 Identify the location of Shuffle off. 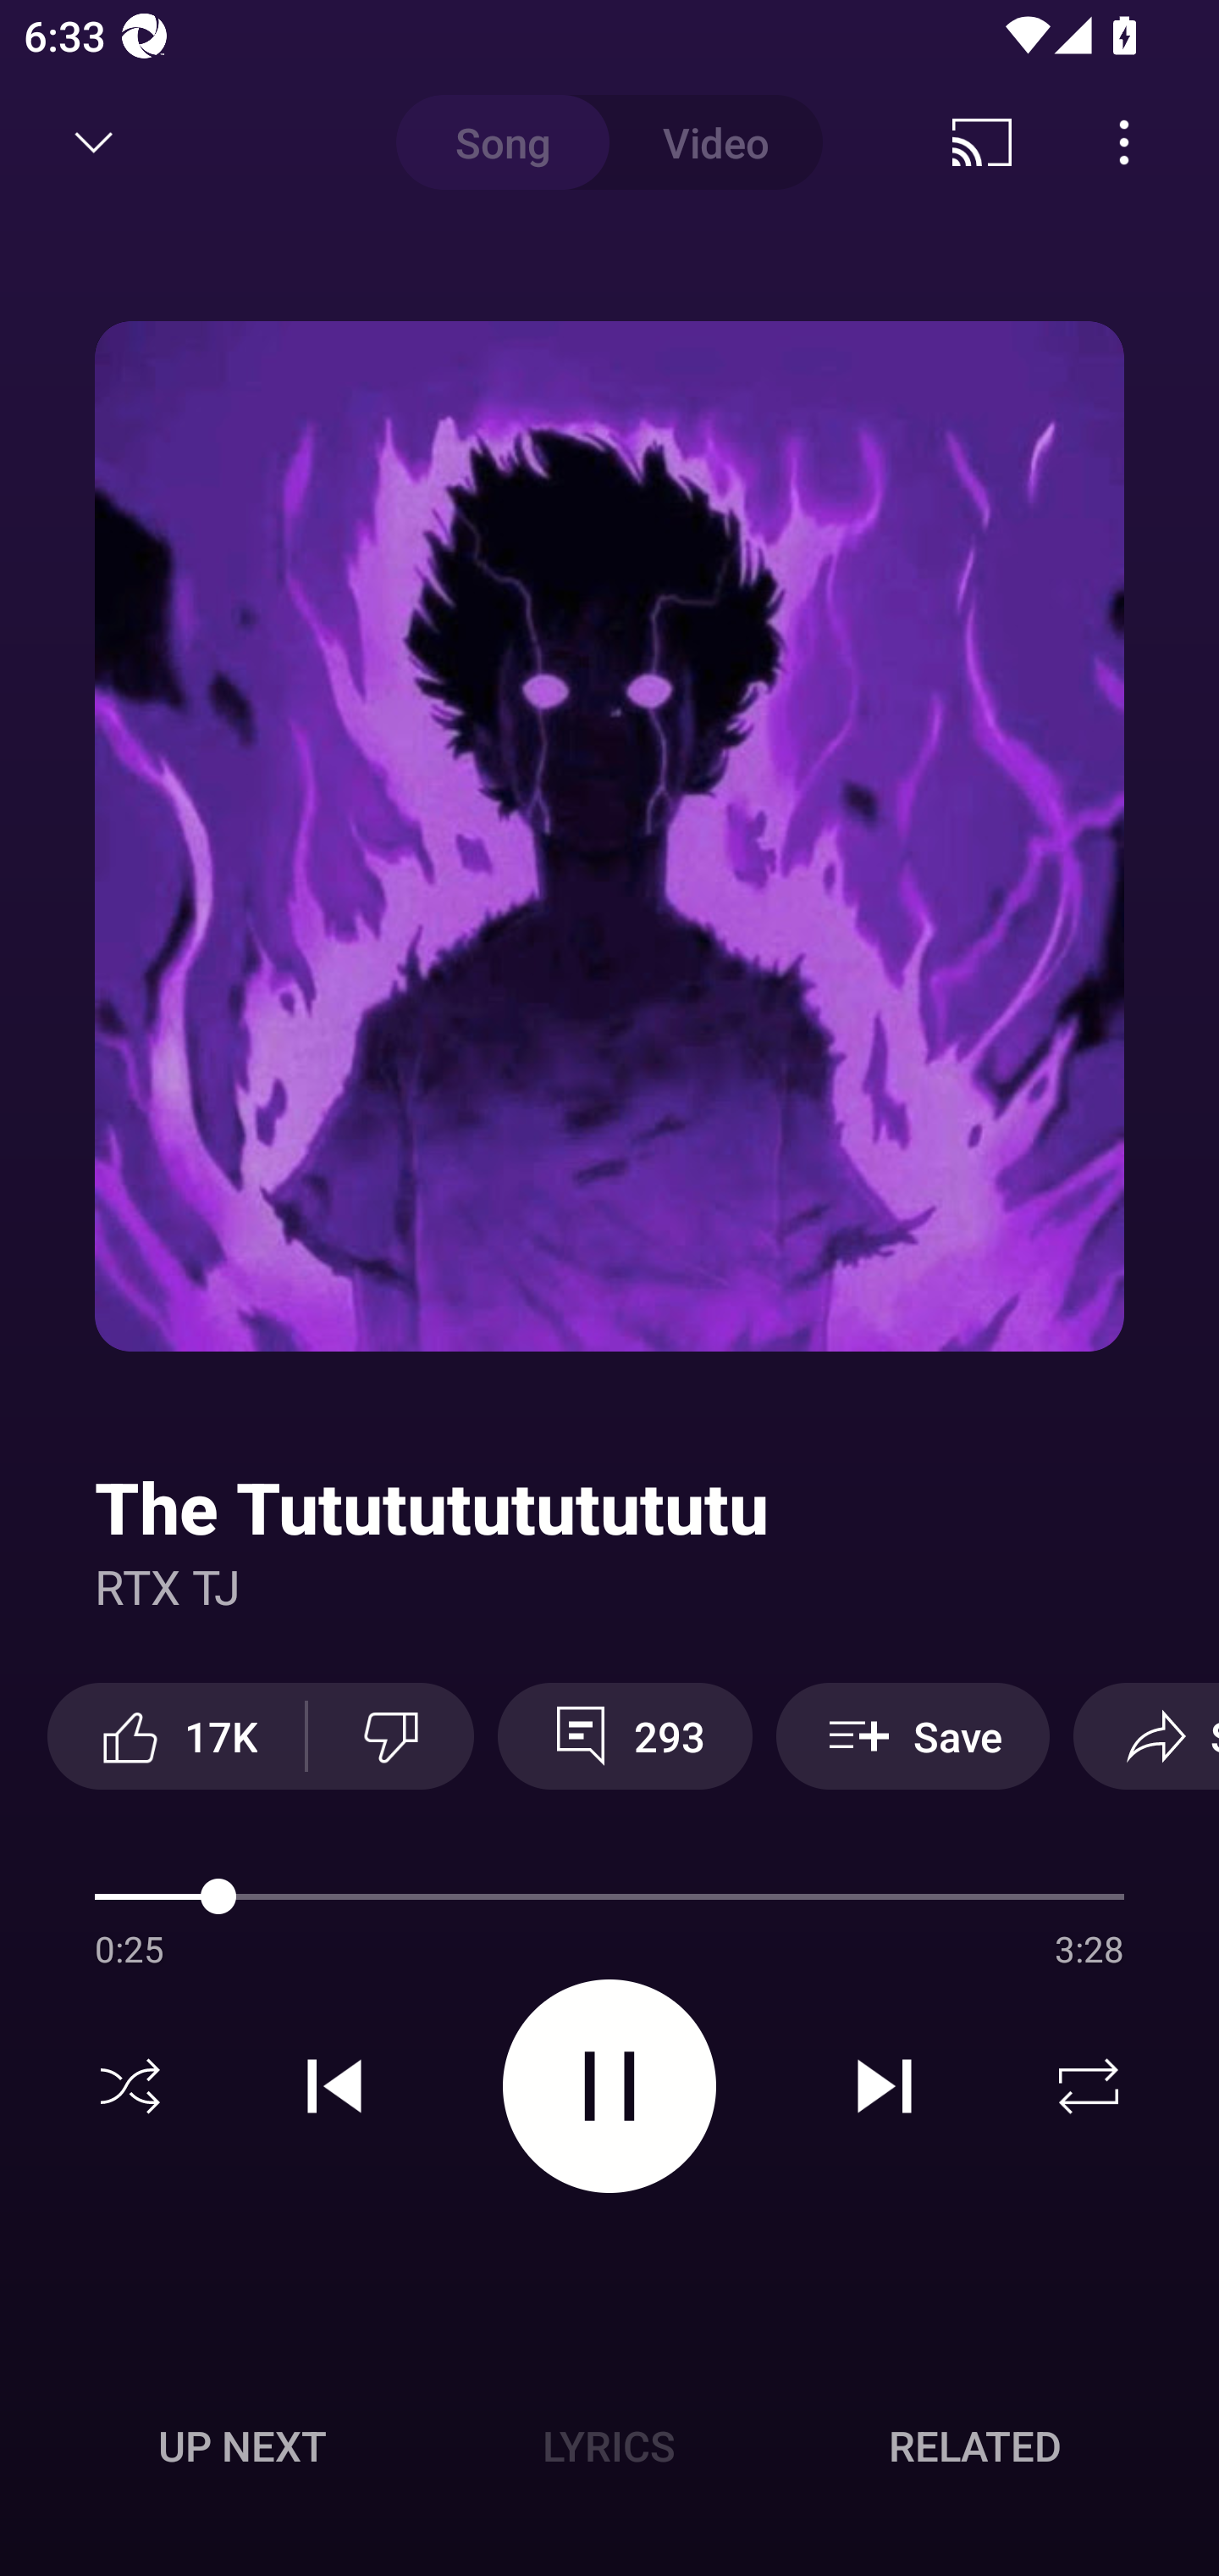
(130, 2086).